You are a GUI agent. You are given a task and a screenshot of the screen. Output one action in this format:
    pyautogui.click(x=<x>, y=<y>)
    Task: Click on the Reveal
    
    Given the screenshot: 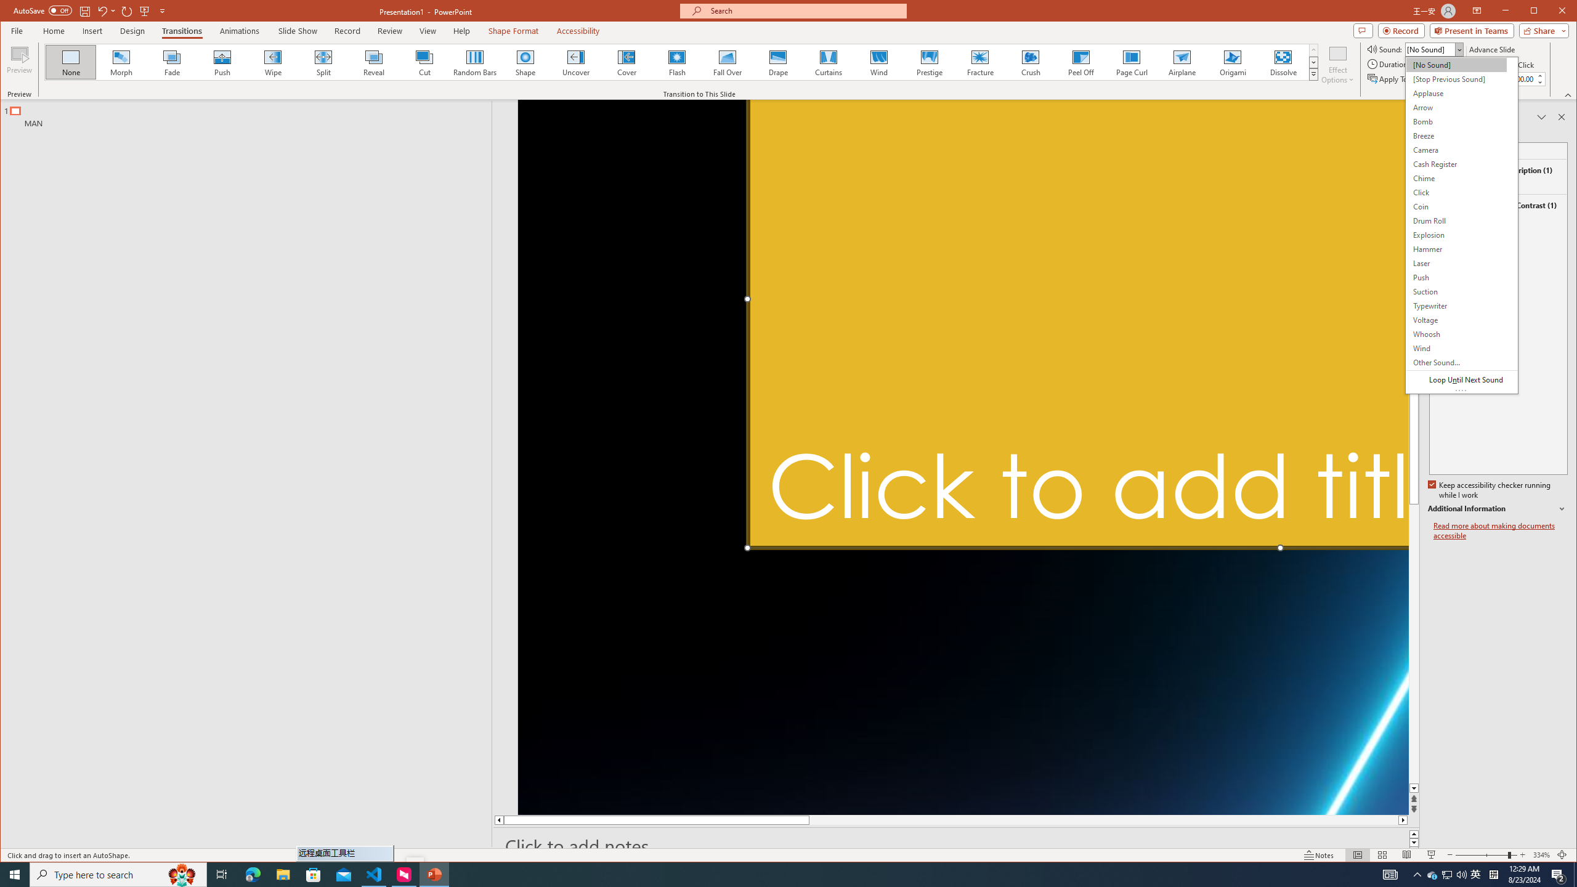 What is the action you would take?
    pyautogui.click(x=373, y=62)
    